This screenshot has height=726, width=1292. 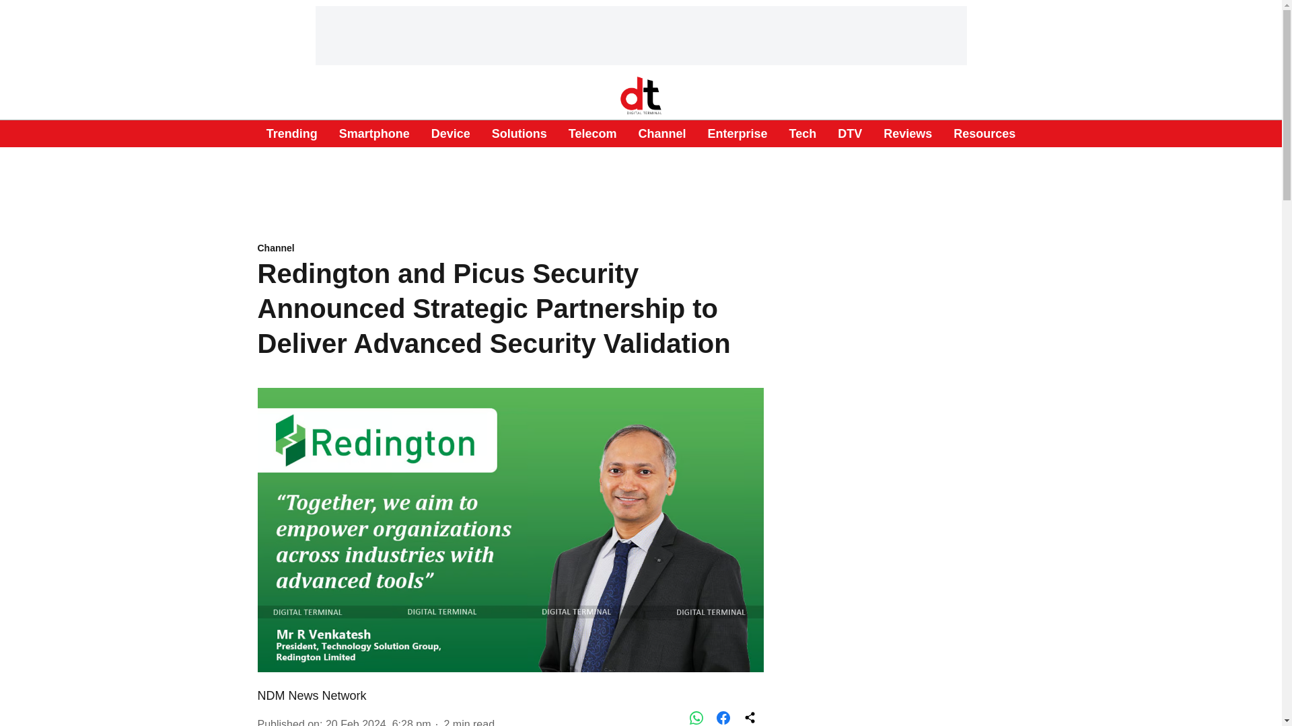 I want to click on Reviews, so click(x=907, y=133).